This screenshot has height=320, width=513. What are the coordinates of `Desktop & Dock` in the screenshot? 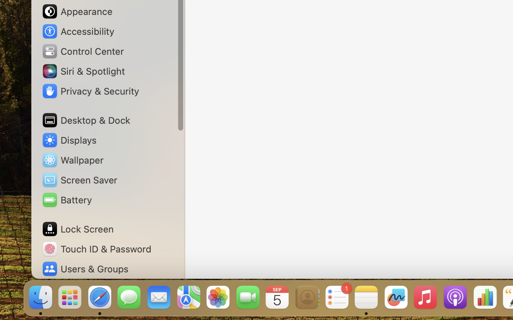 It's located at (86, 120).